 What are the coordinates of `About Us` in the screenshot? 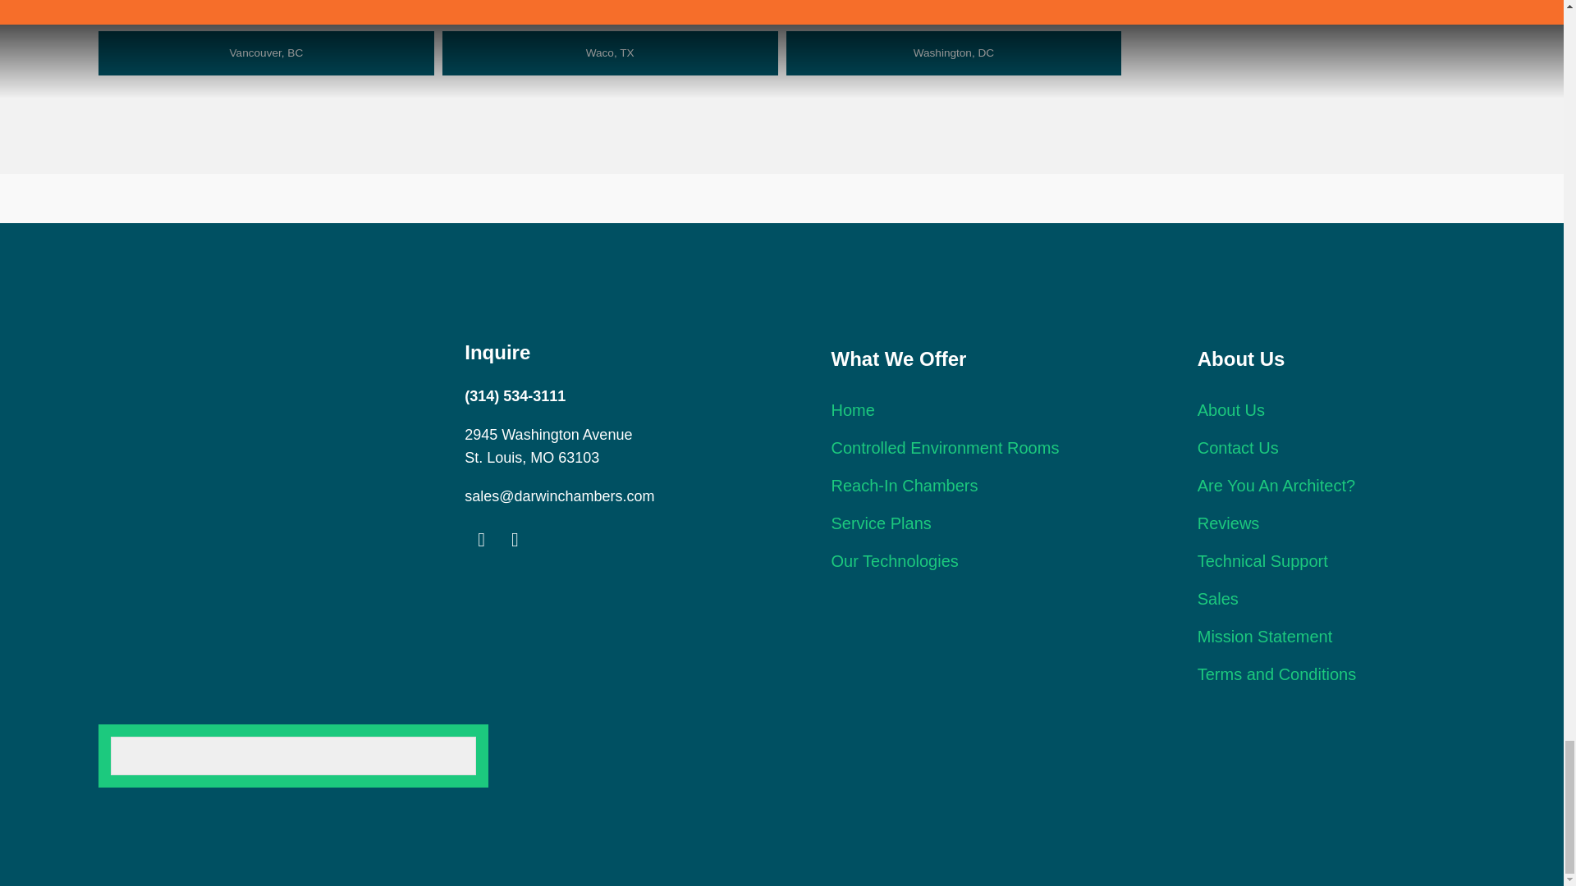 It's located at (1231, 410).